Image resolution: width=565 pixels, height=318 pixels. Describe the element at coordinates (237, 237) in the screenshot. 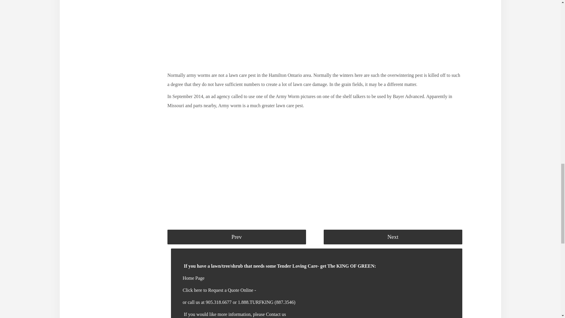

I see `Prev` at that location.